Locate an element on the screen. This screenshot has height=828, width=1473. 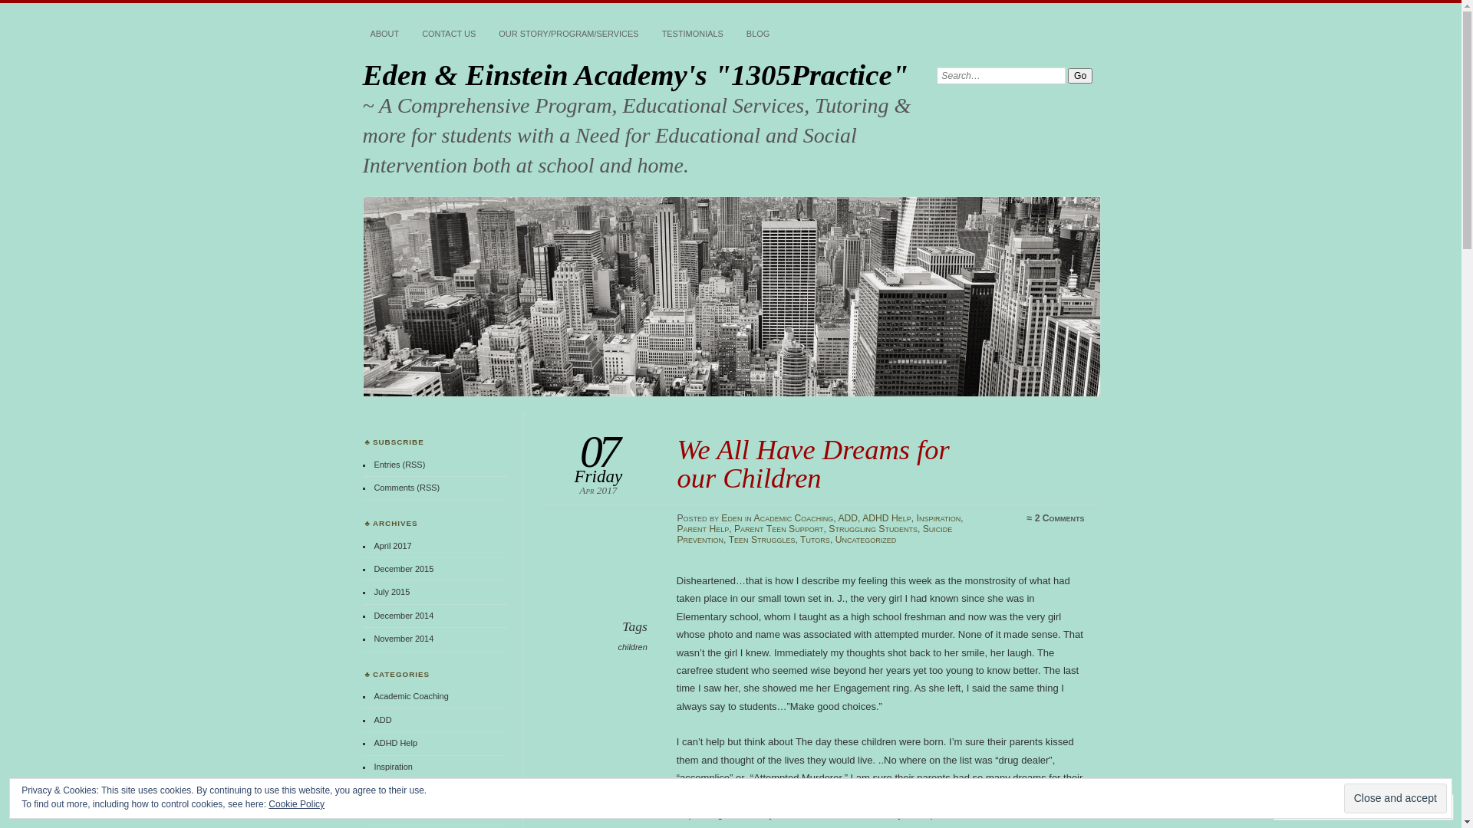
April 2017 is located at coordinates (393, 546).